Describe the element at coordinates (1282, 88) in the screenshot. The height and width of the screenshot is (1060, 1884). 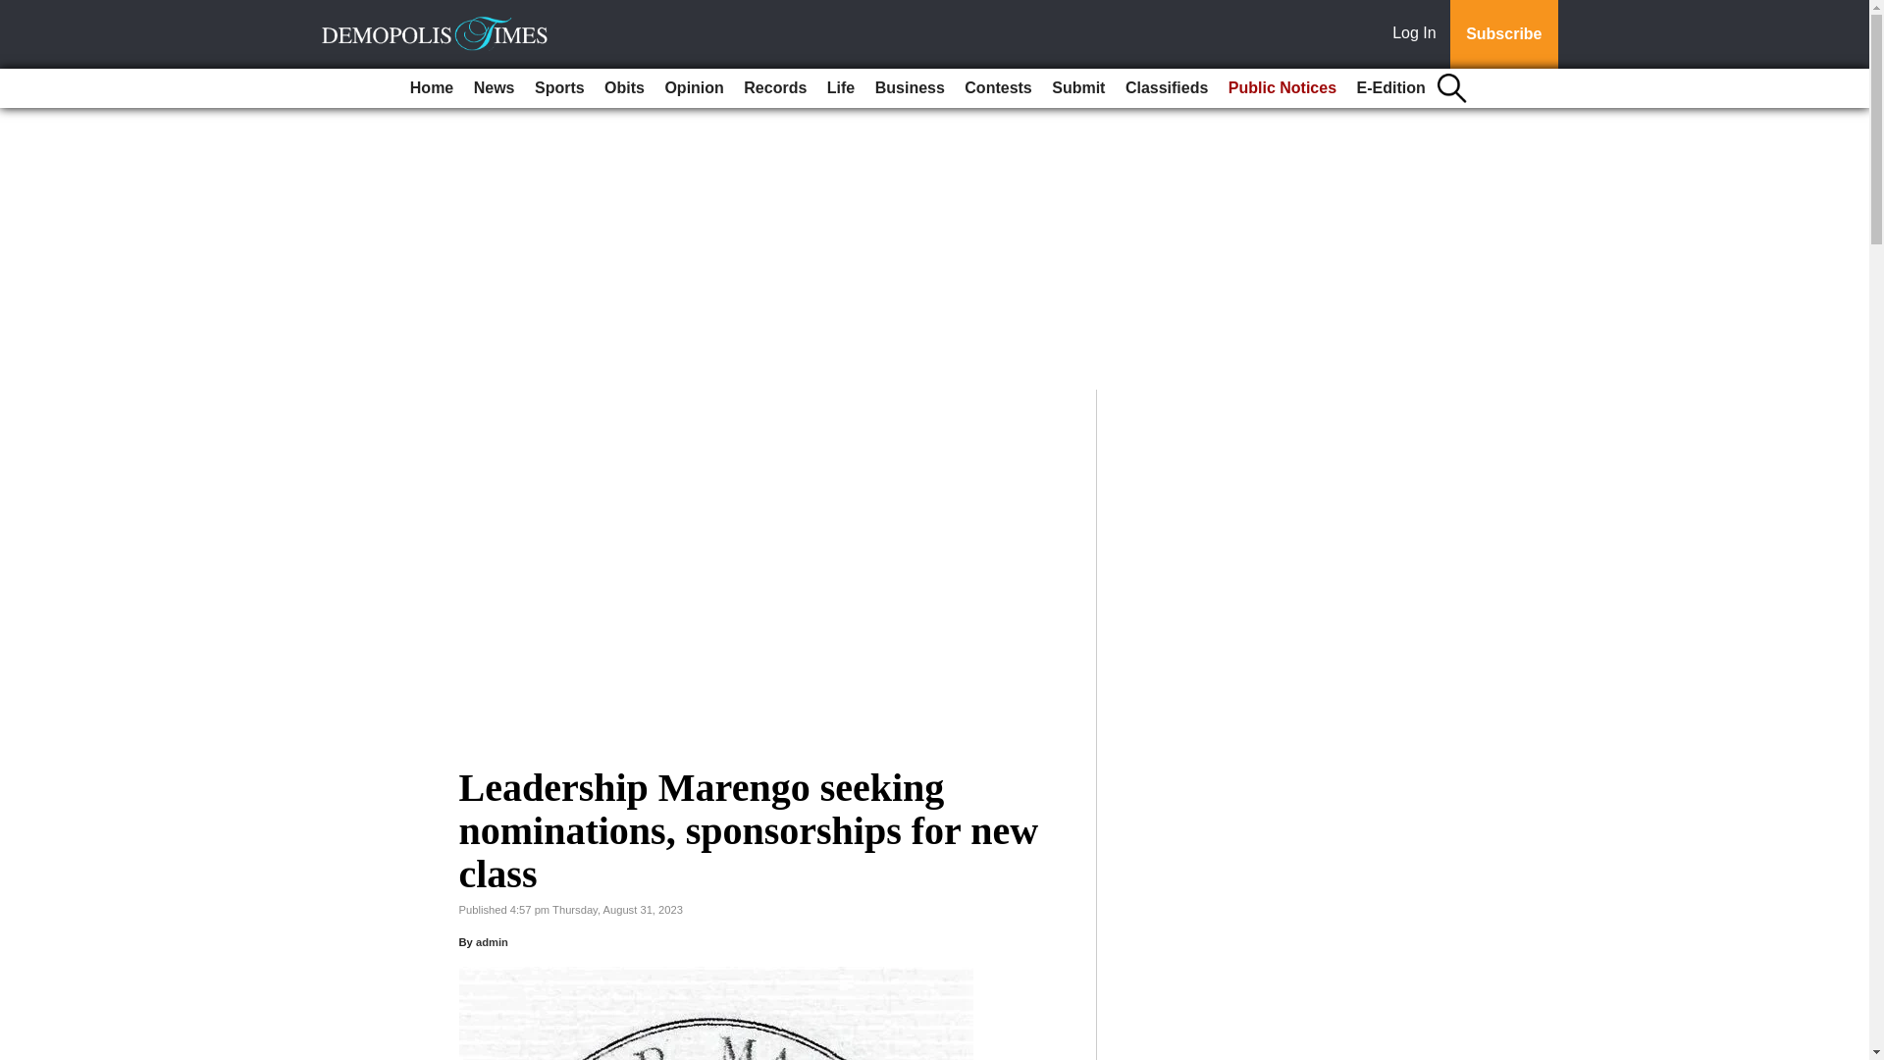
I see `Public Notices` at that location.